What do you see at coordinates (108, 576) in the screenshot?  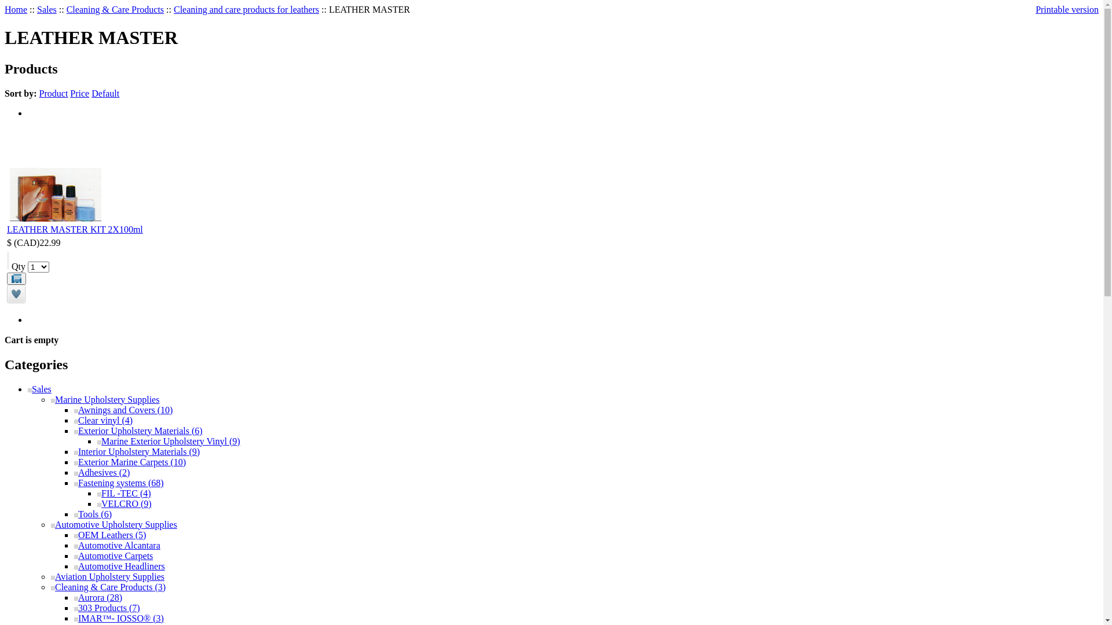 I see `Aviation Upholstery Supplies` at bounding box center [108, 576].